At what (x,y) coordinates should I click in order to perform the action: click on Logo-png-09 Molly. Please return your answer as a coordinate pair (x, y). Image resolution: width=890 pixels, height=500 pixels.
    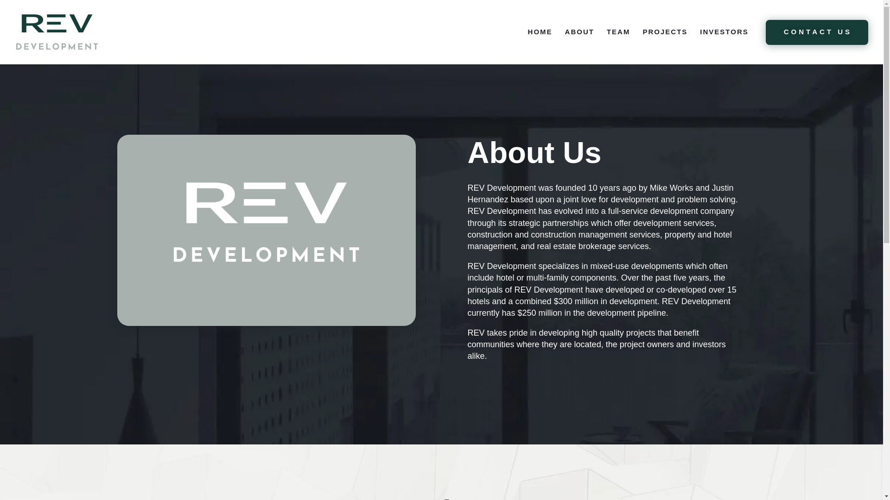
    Looking at the image, I should click on (266, 222).